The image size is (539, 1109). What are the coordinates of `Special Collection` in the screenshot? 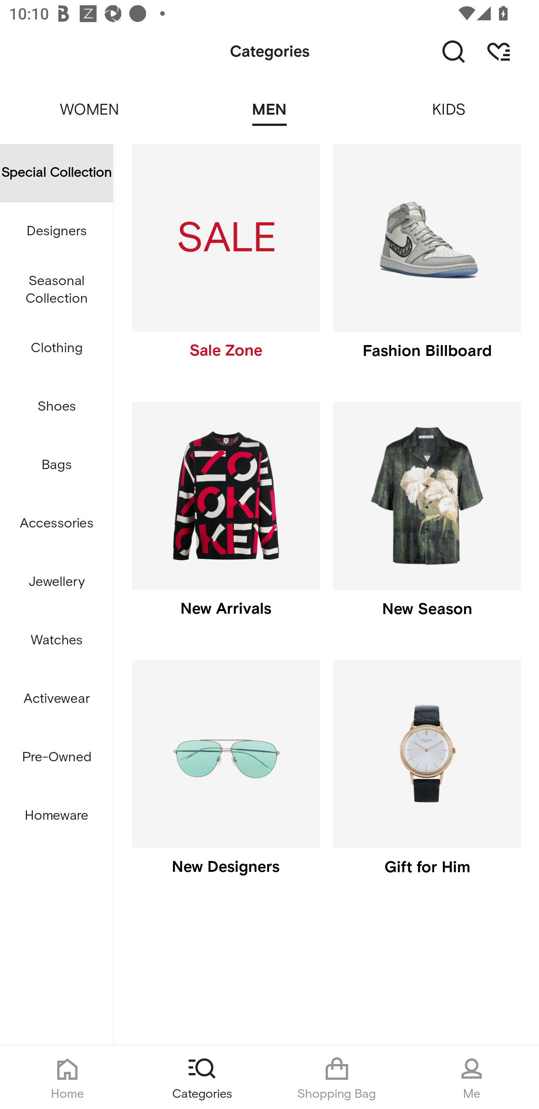 It's located at (57, 173).